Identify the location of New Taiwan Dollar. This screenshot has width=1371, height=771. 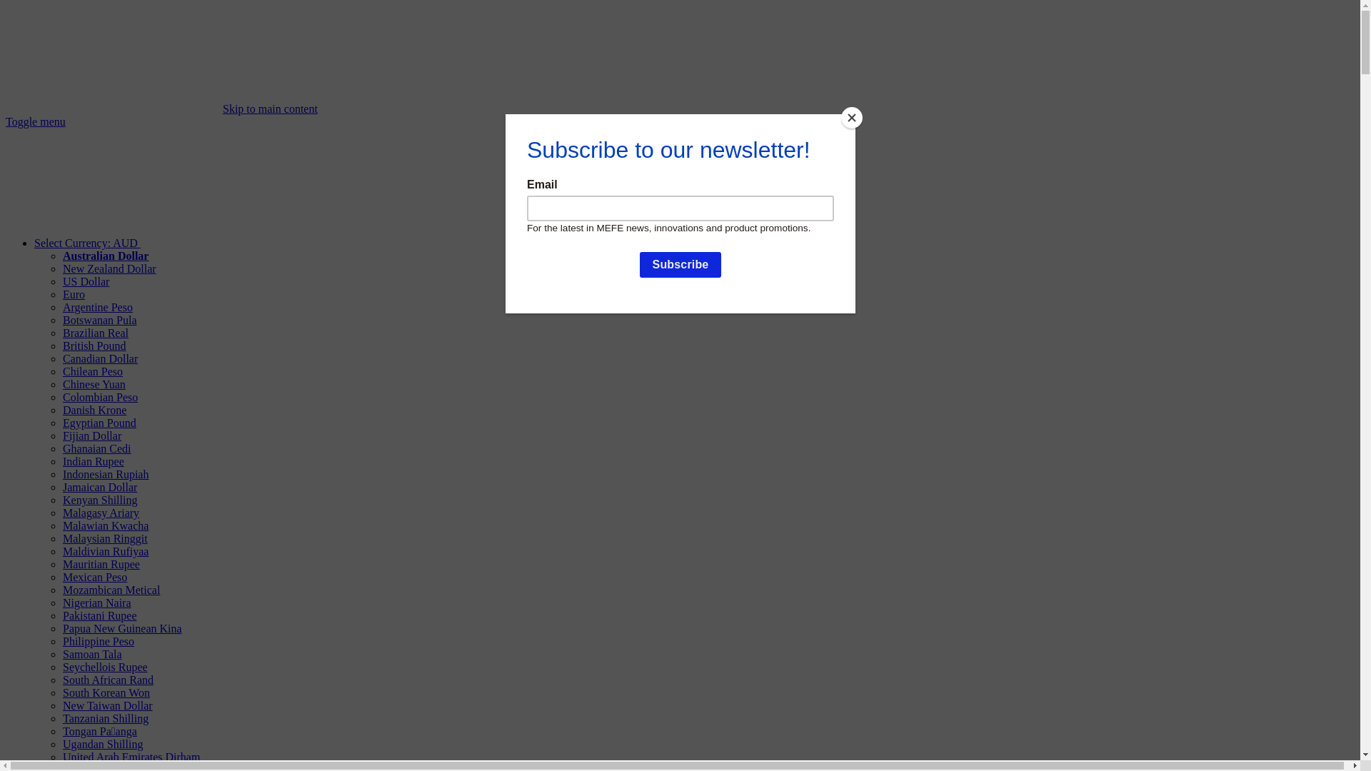
(108, 705).